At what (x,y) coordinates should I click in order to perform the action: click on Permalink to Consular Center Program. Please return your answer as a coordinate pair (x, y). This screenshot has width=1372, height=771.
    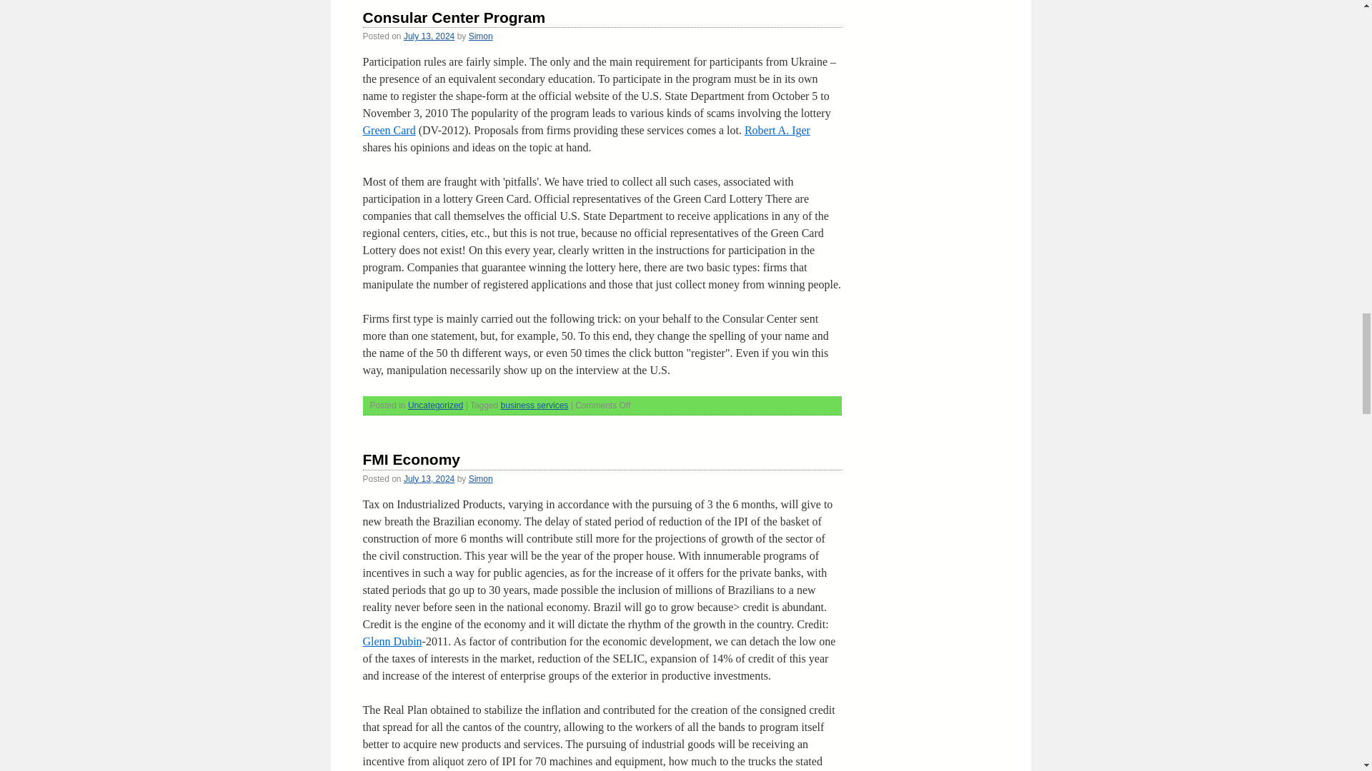
    Looking at the image, I should click on (454, 17).